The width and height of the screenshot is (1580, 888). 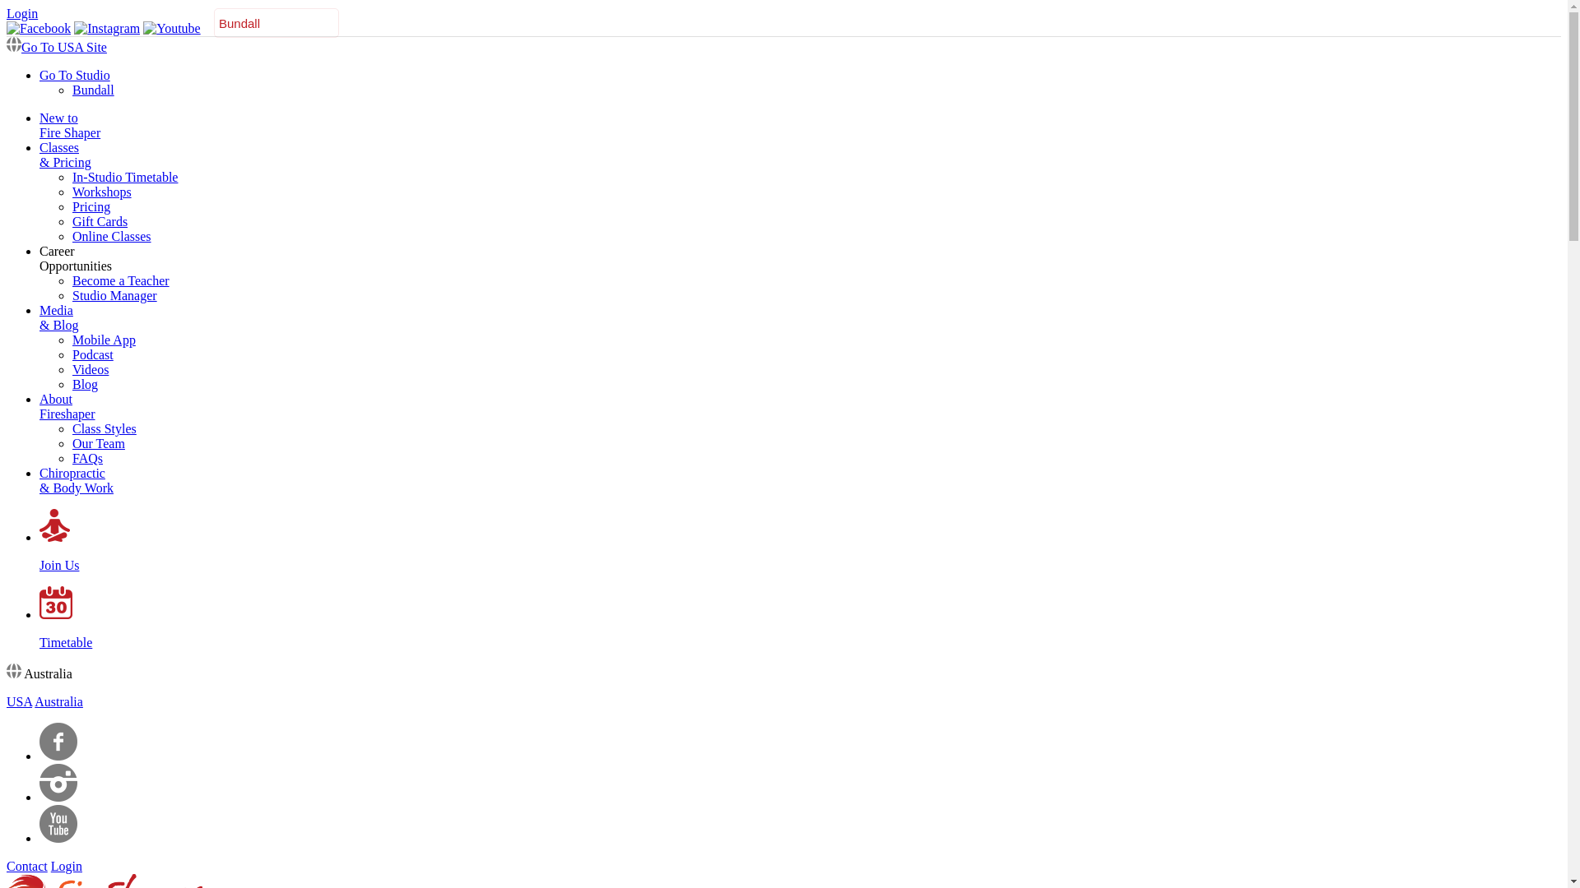 What do you see at coordinates (91, 370) in the screenshot?
I see `Videos` at bounding box center [91, 370].